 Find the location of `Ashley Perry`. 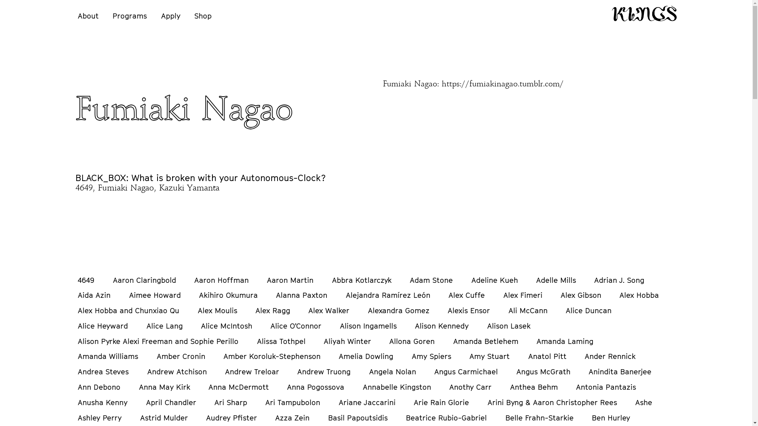

Ashley Perry is located at coordinates (99, 418).